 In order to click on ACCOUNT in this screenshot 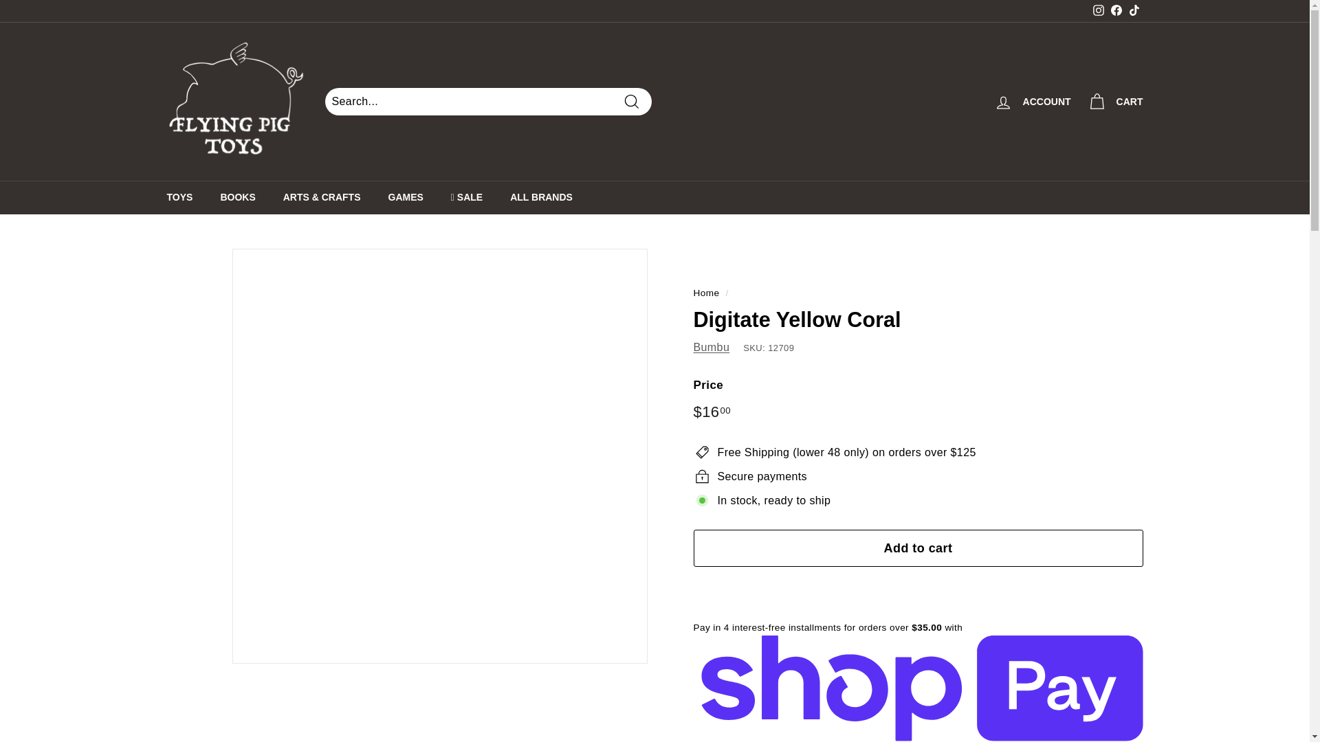, I will do `click(1033, 101)`.